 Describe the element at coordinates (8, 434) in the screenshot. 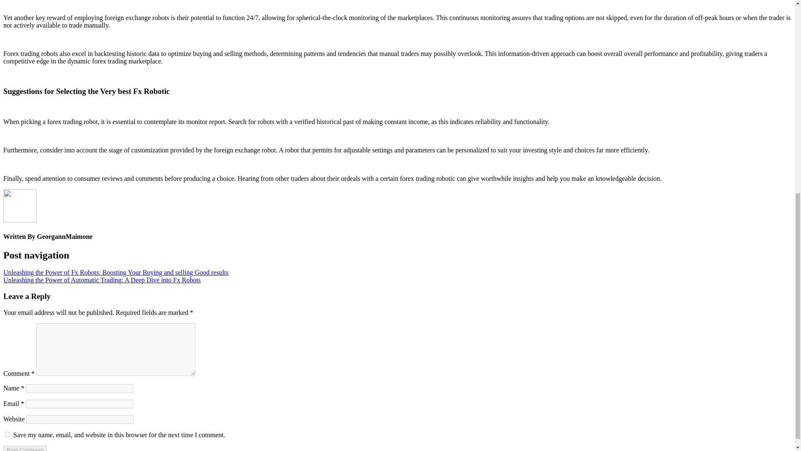

I see `yes` at that location.